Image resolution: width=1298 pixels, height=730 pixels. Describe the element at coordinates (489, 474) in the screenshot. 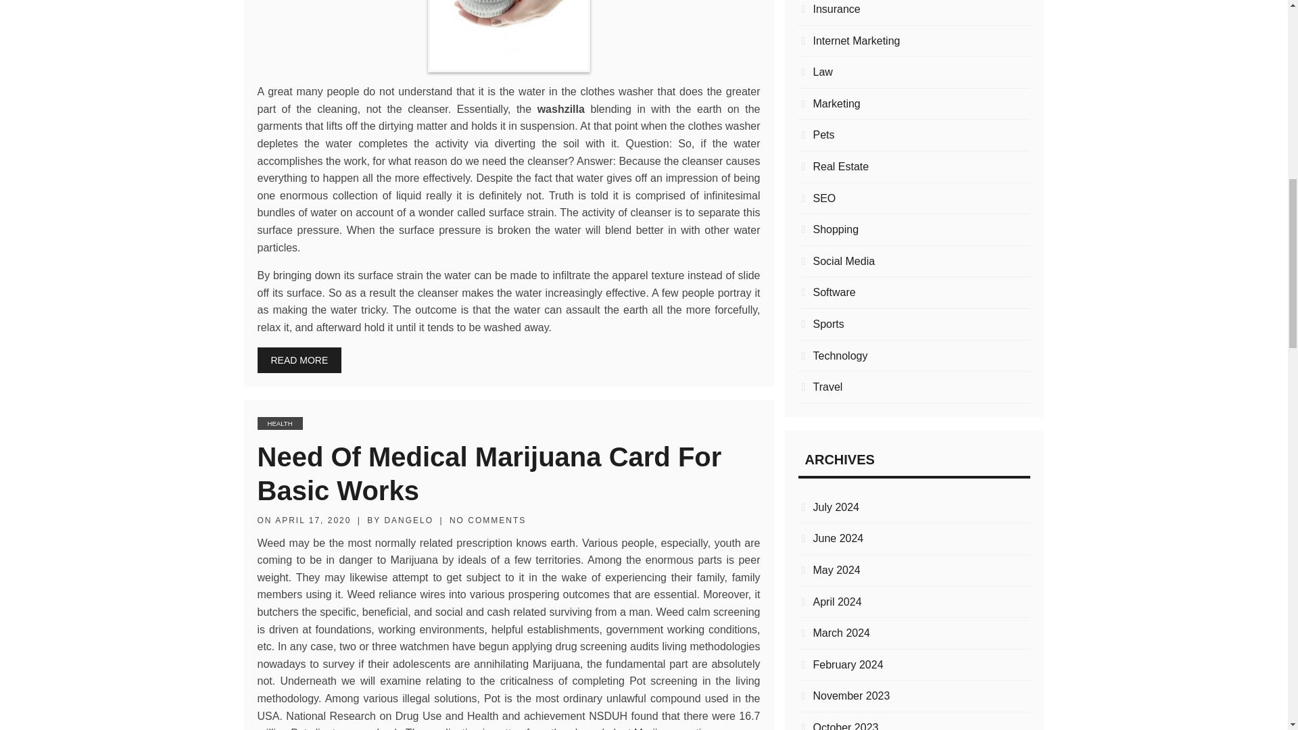

I see `Need Of Medical Marijuana Card For Basic Works` at that location.